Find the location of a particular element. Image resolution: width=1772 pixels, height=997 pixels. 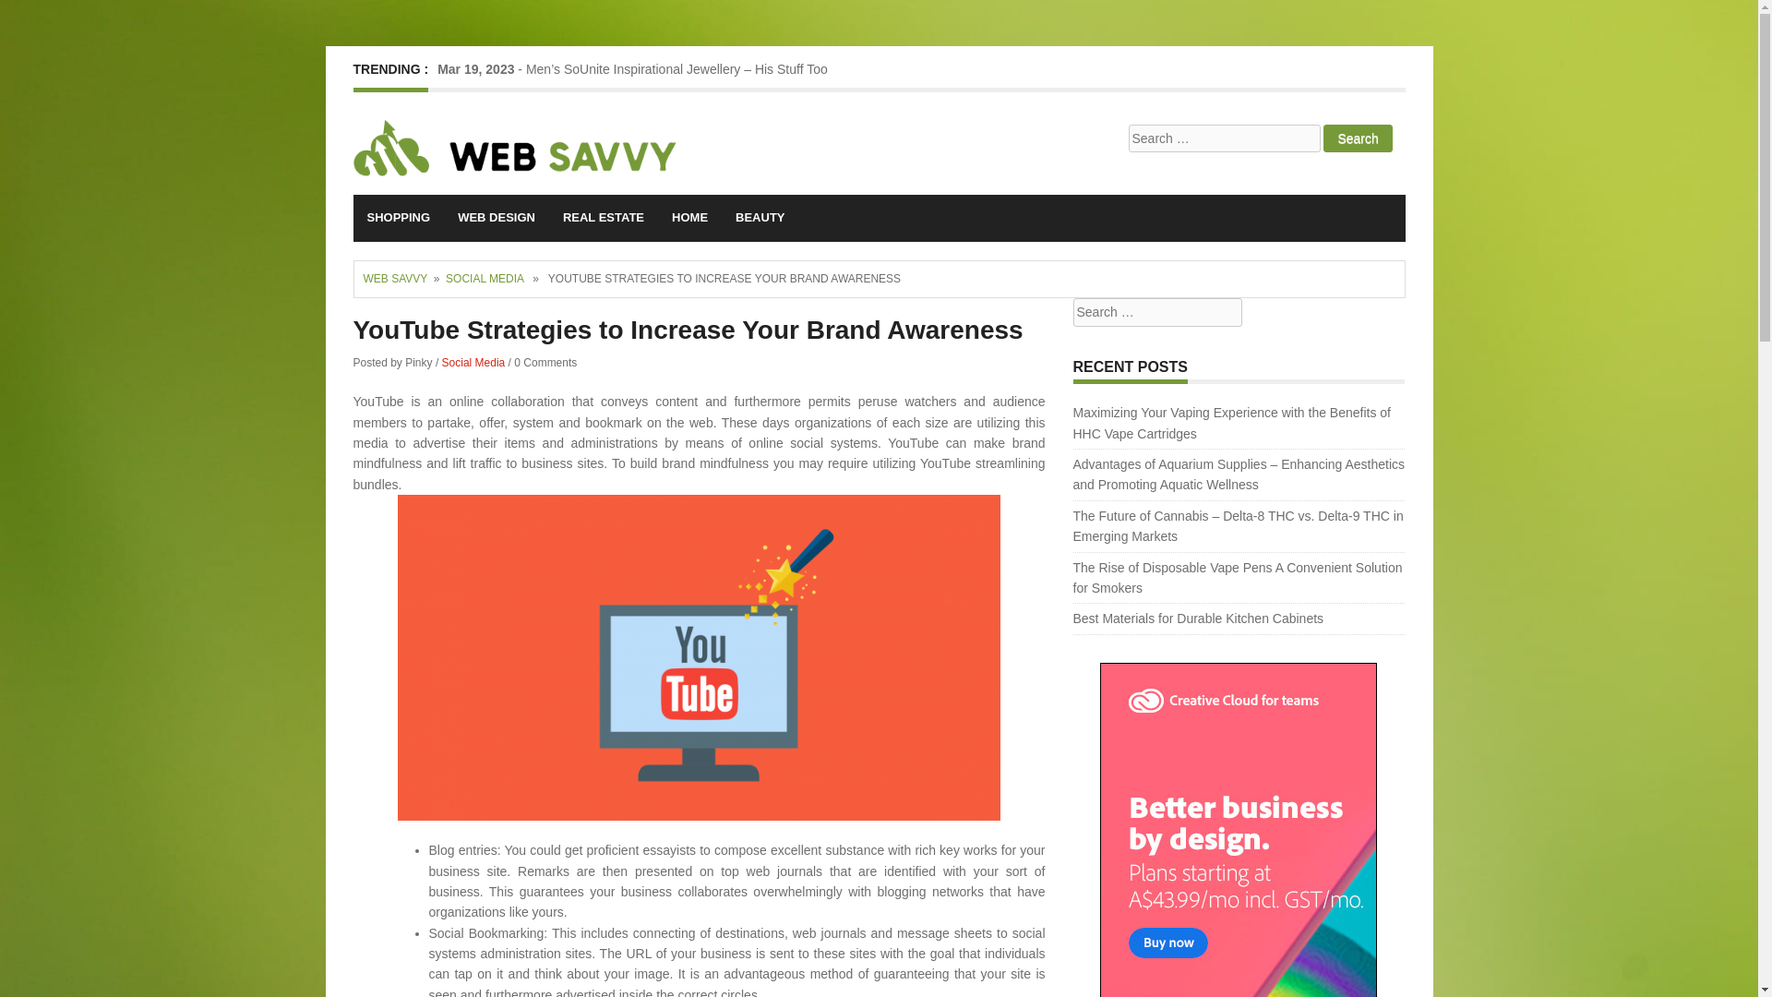

SOCIAL MEDIA is located at coordinates (484, 278).